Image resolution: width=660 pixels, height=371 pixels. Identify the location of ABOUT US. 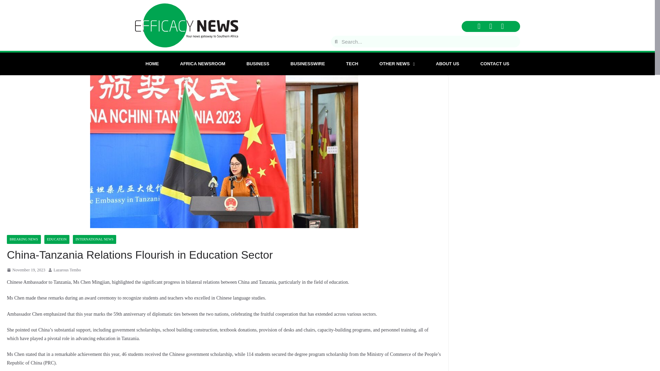
(447, 64).